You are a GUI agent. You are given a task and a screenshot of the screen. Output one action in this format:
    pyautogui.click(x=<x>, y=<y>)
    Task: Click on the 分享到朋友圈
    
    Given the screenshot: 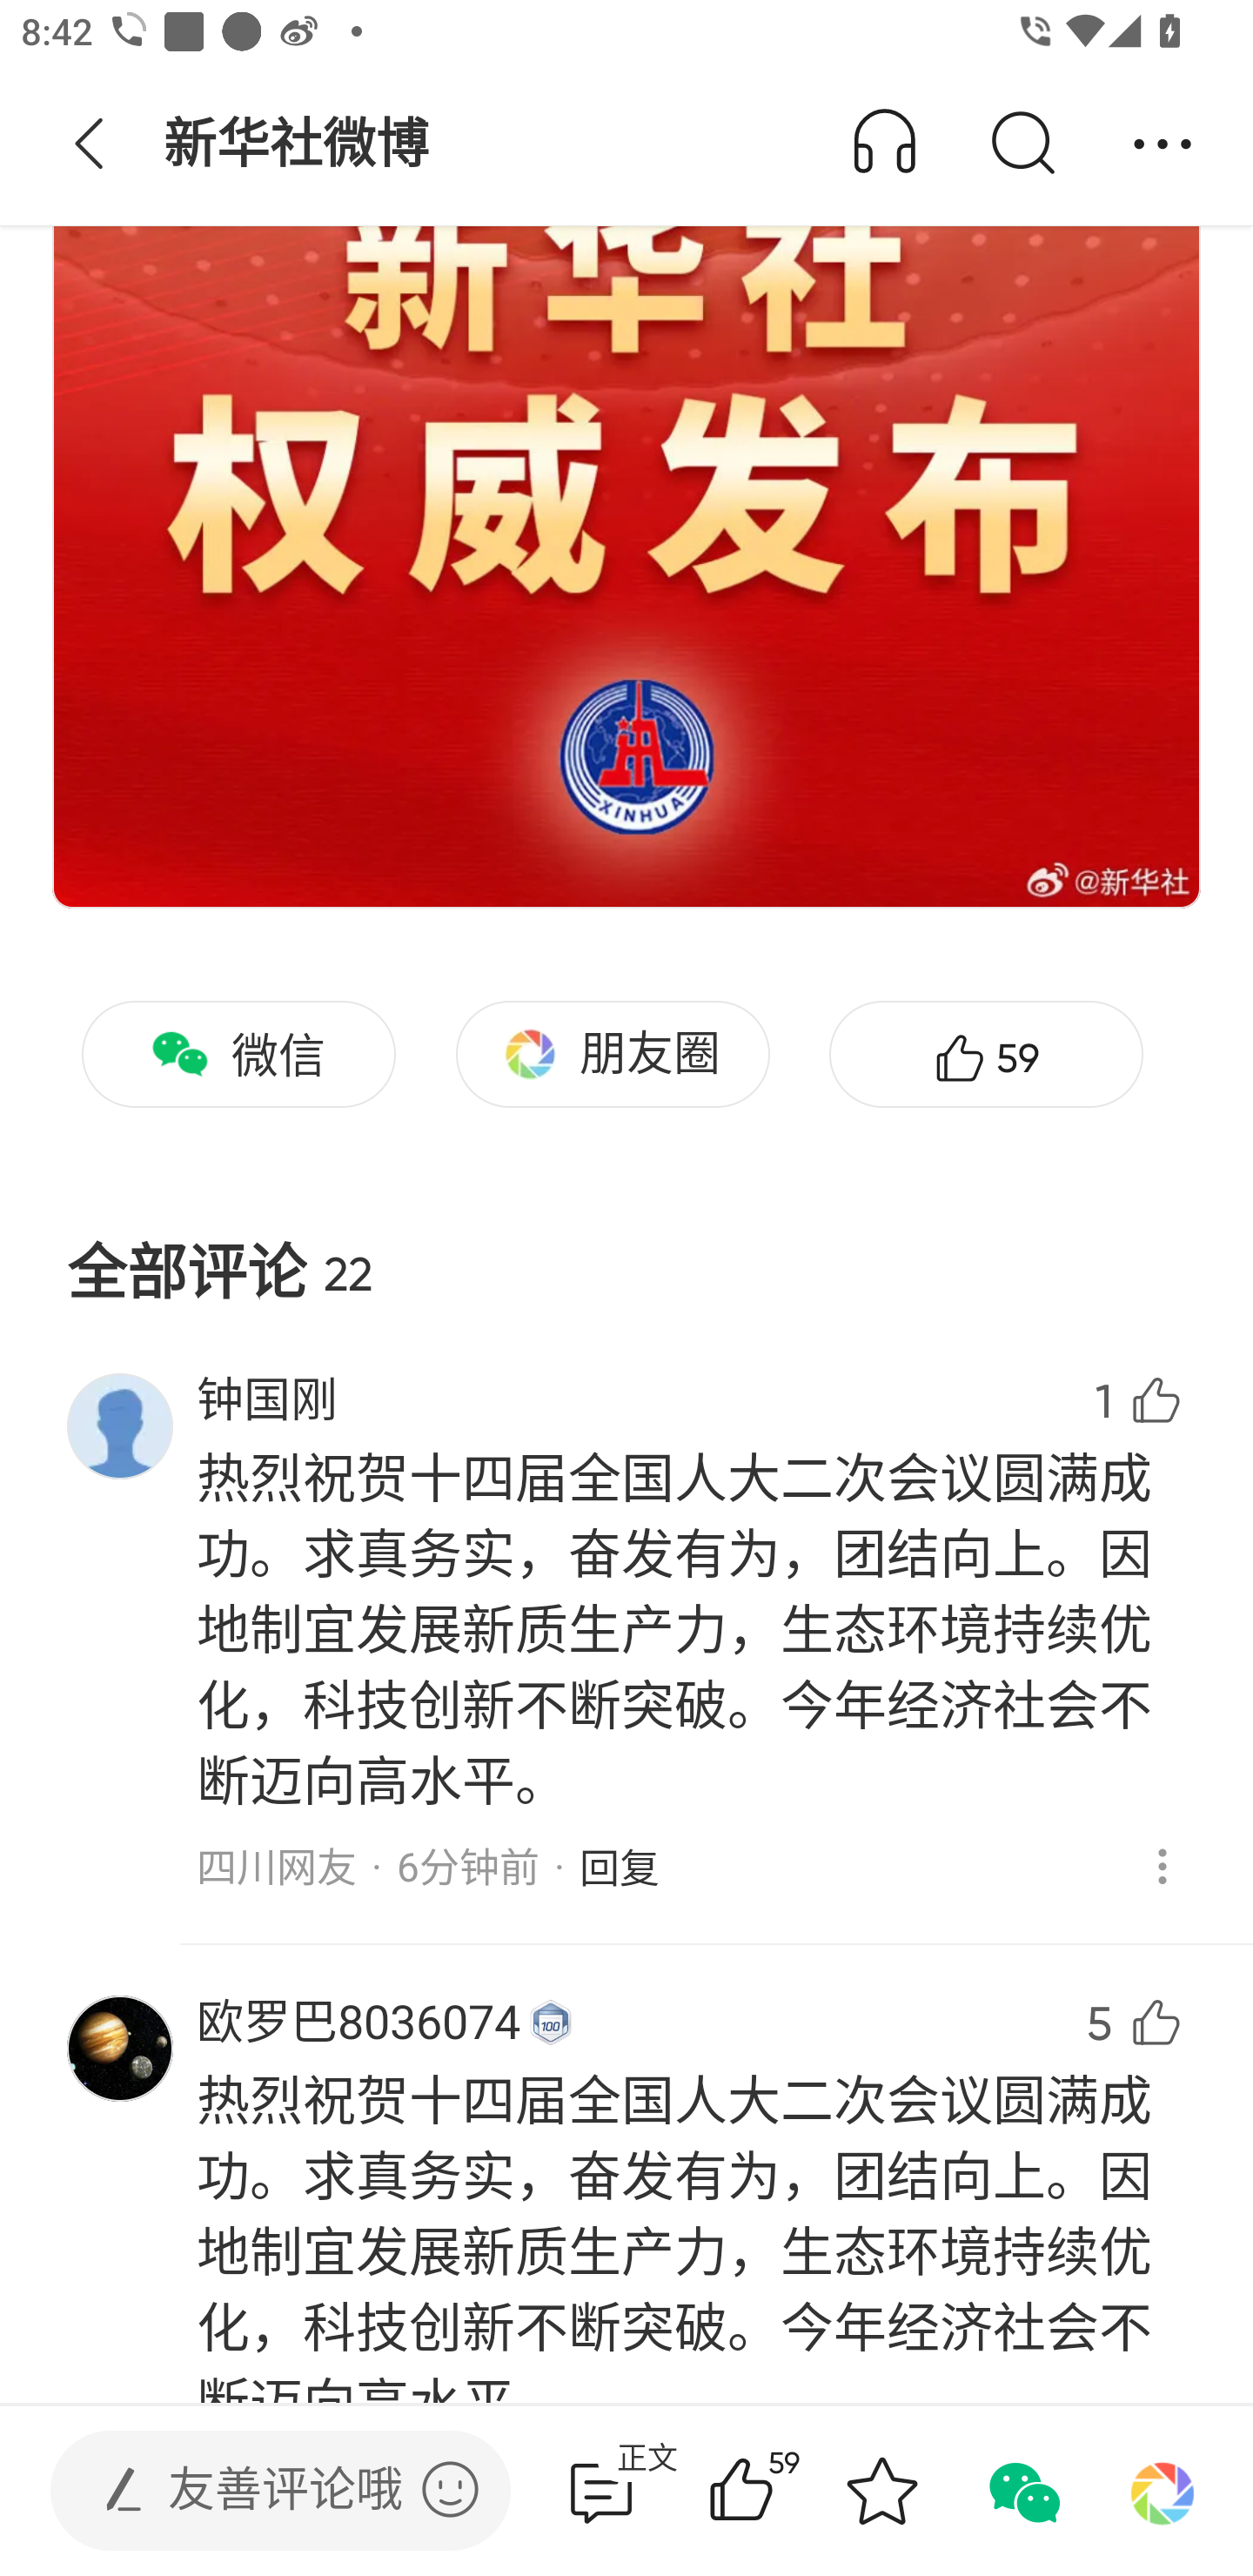 What is the action you would take?
    pyautogui.click(x=1163, y=2491)
    